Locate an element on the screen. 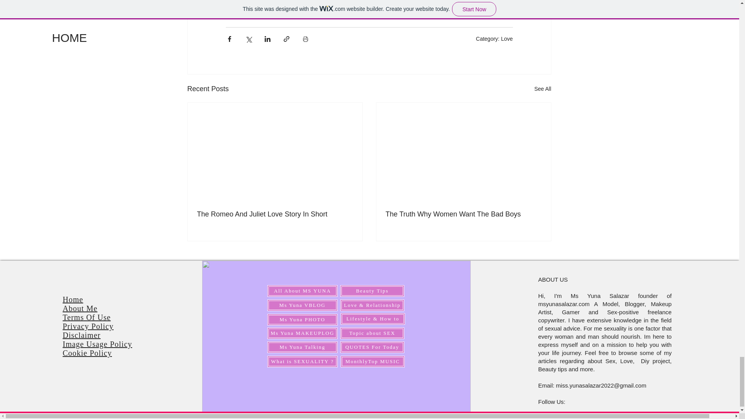 This screenshot has width=745, height=419. Ms Yuna Talking is located at coordinates (302, 347).